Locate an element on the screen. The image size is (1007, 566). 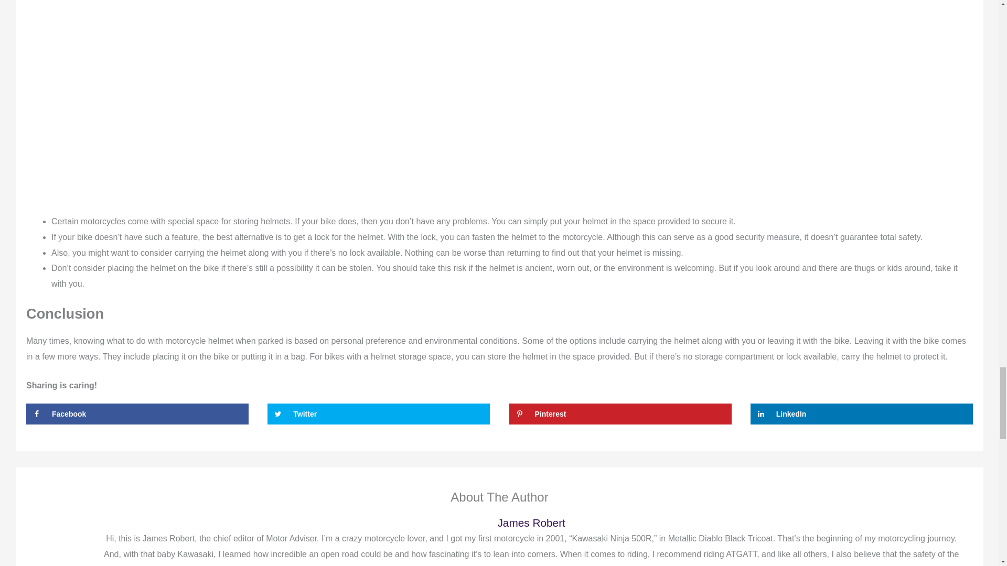
Save to Pinterest is located at coordinates (620, 414).